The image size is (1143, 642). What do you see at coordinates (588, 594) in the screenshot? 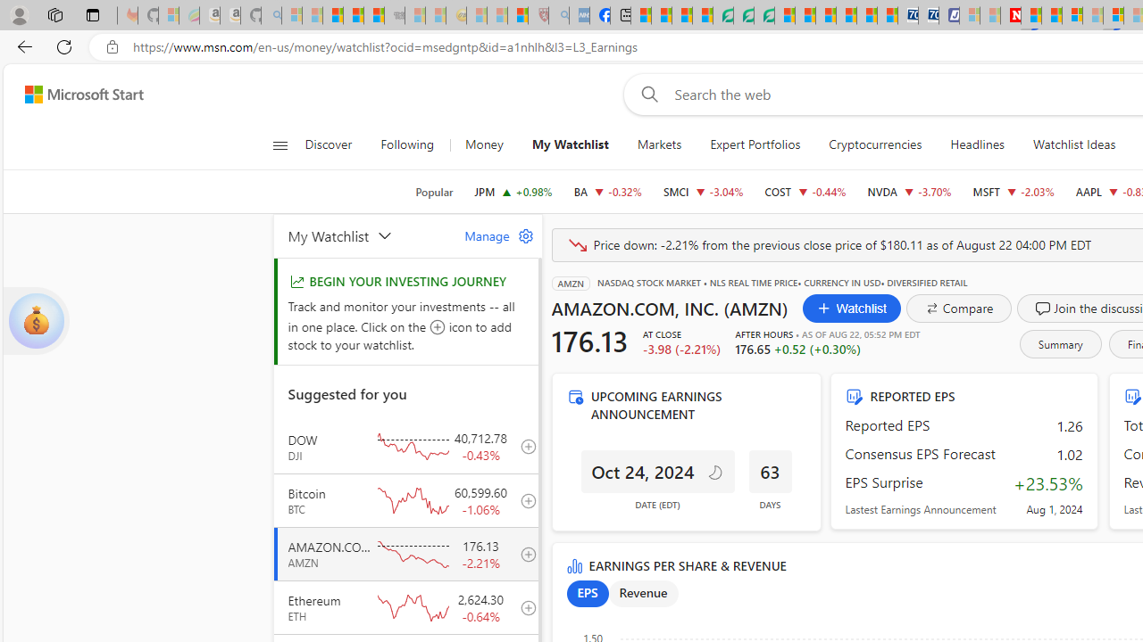
I see `EPS` at bounding box center [588, 594].